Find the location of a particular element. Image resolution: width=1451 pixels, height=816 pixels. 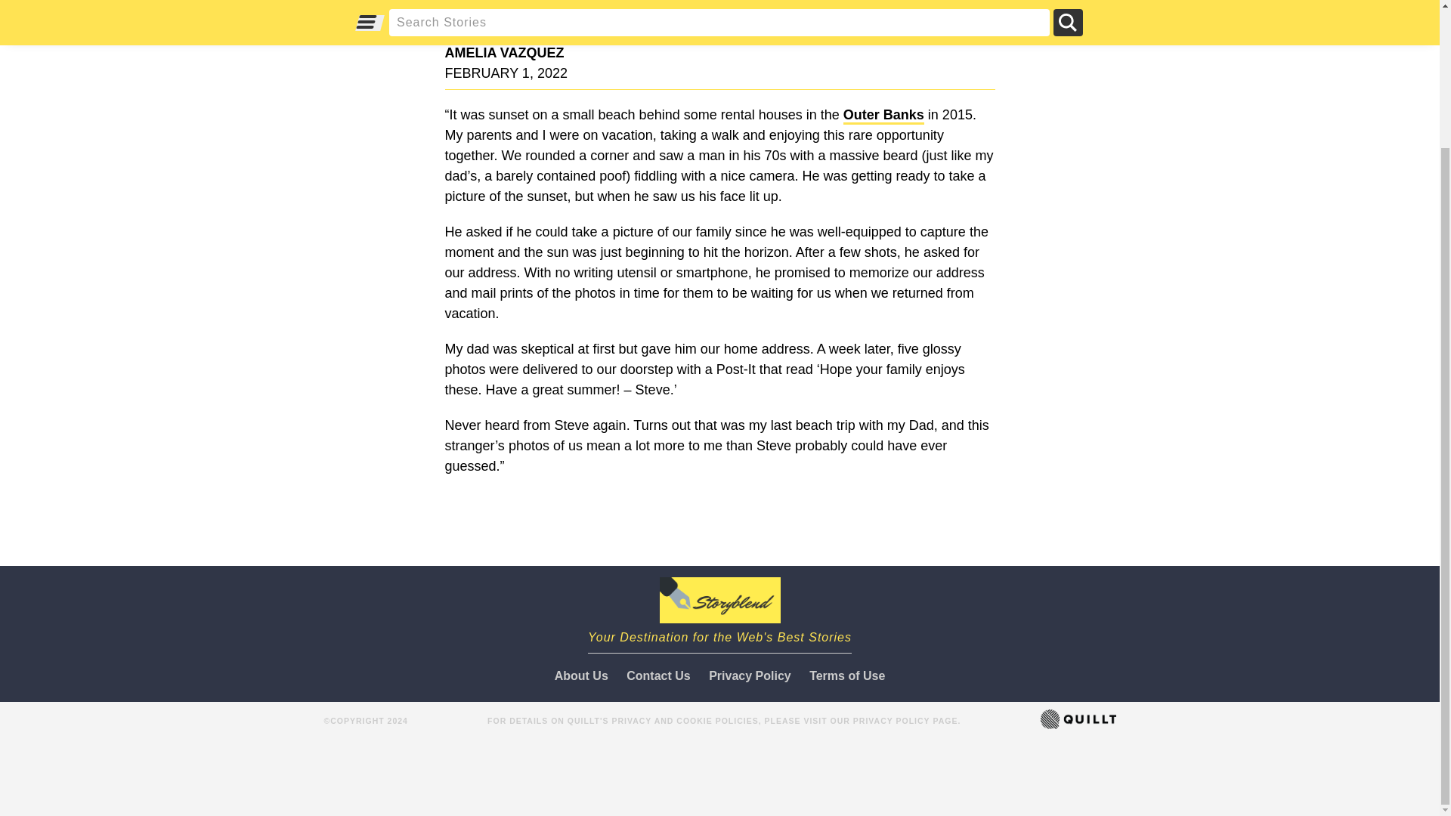

Privacy Policy is located at coordinates (750, 675).